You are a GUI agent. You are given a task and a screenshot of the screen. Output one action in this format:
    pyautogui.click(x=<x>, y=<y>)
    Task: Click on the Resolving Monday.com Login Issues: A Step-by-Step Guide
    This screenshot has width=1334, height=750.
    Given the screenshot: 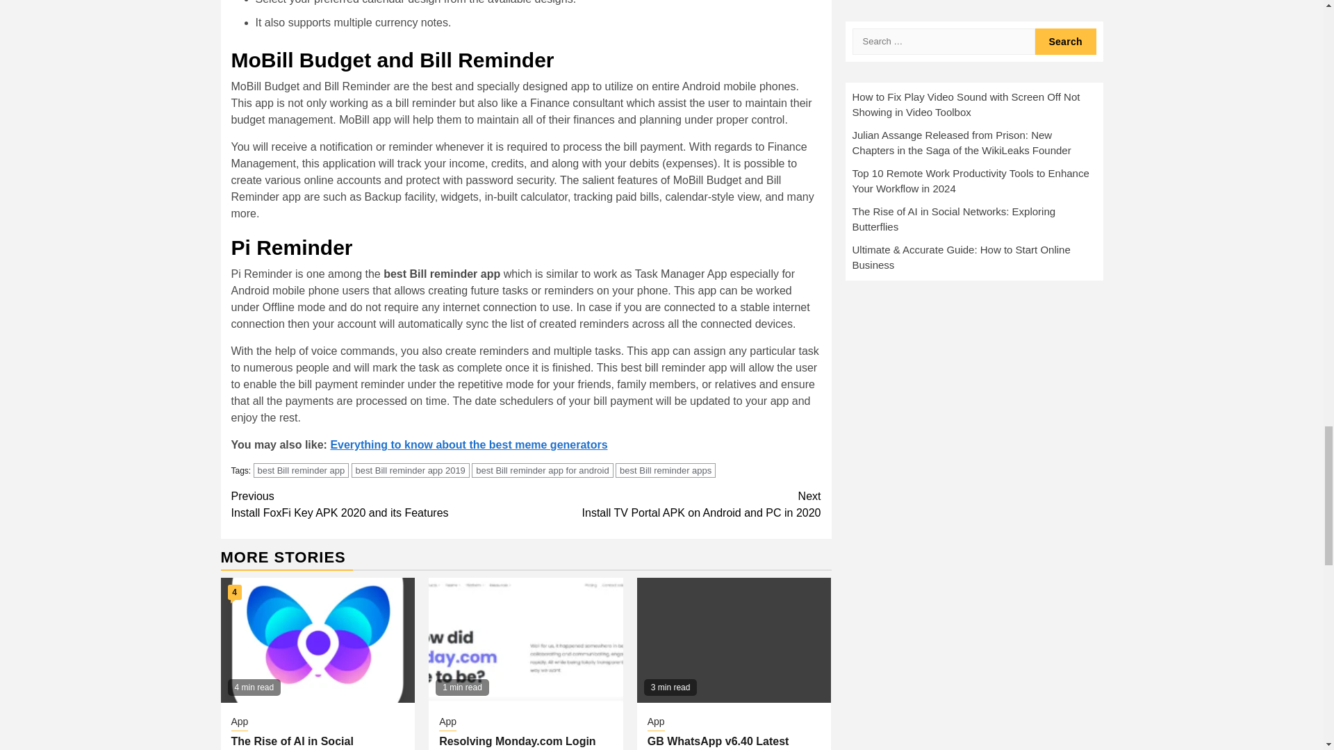 What is the action you would take?
    pyautogui.click(x=410, y=470)
    